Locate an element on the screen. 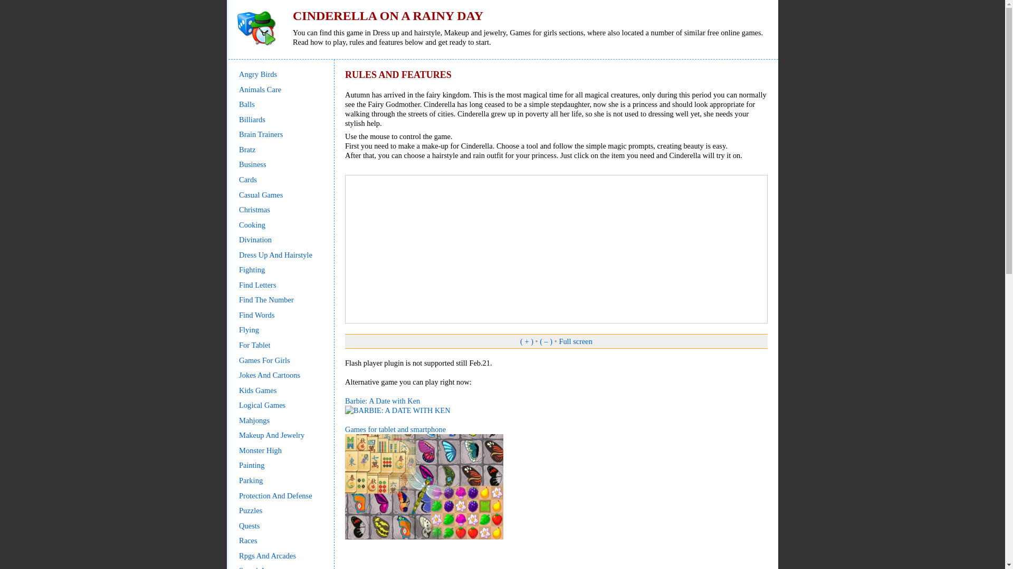 This screenshot has width=1013, height=569. Find Letters is located at coordinates (257, 284).